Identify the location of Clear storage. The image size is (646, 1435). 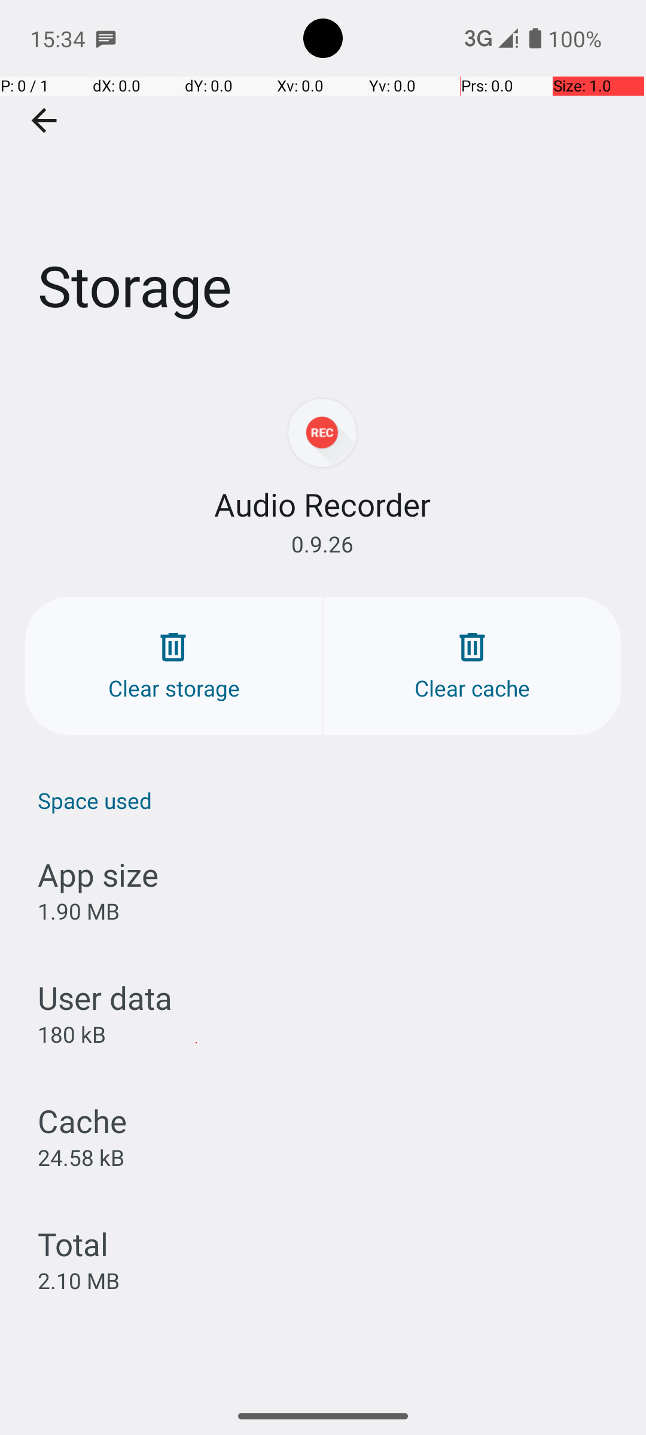
(173, 666).